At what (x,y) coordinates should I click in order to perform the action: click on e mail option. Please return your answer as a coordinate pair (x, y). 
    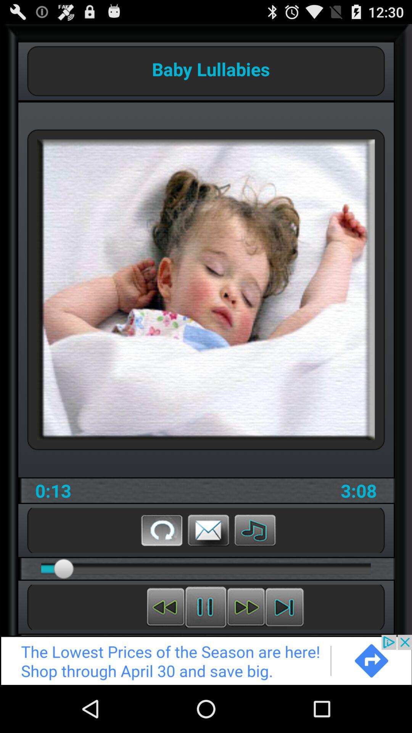
    Looking at the image, I should click on (208, 530).